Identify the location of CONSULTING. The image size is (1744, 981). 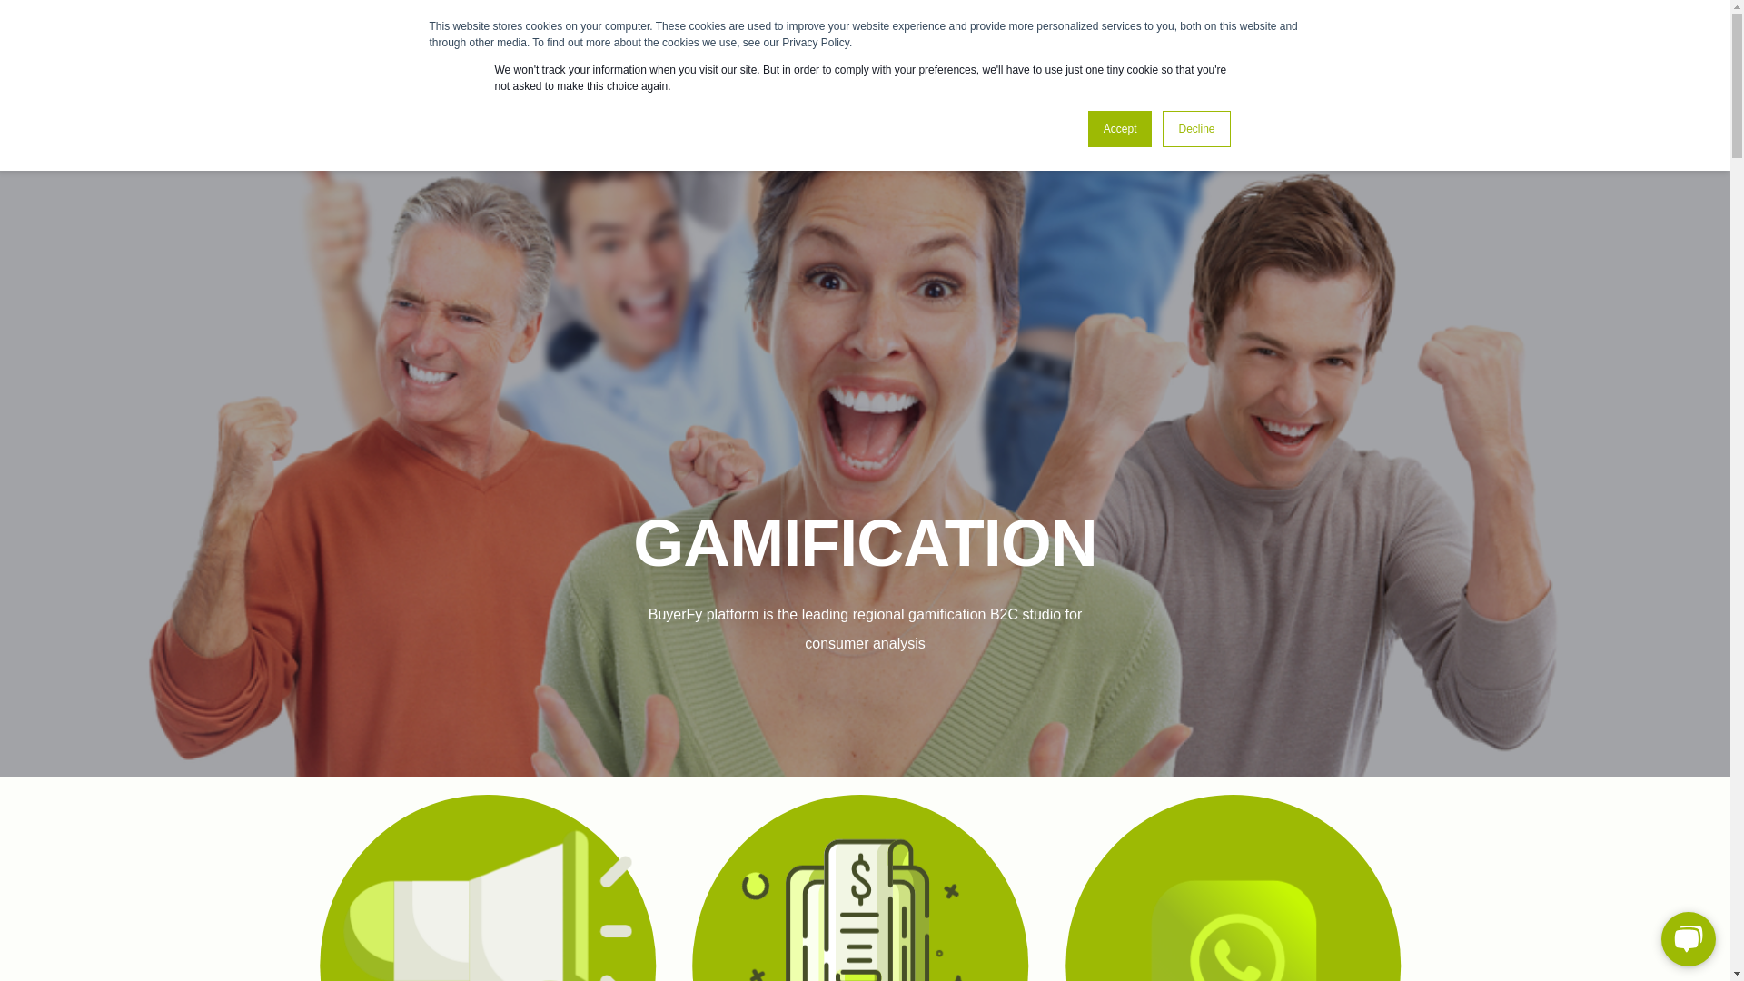
(922, 89).